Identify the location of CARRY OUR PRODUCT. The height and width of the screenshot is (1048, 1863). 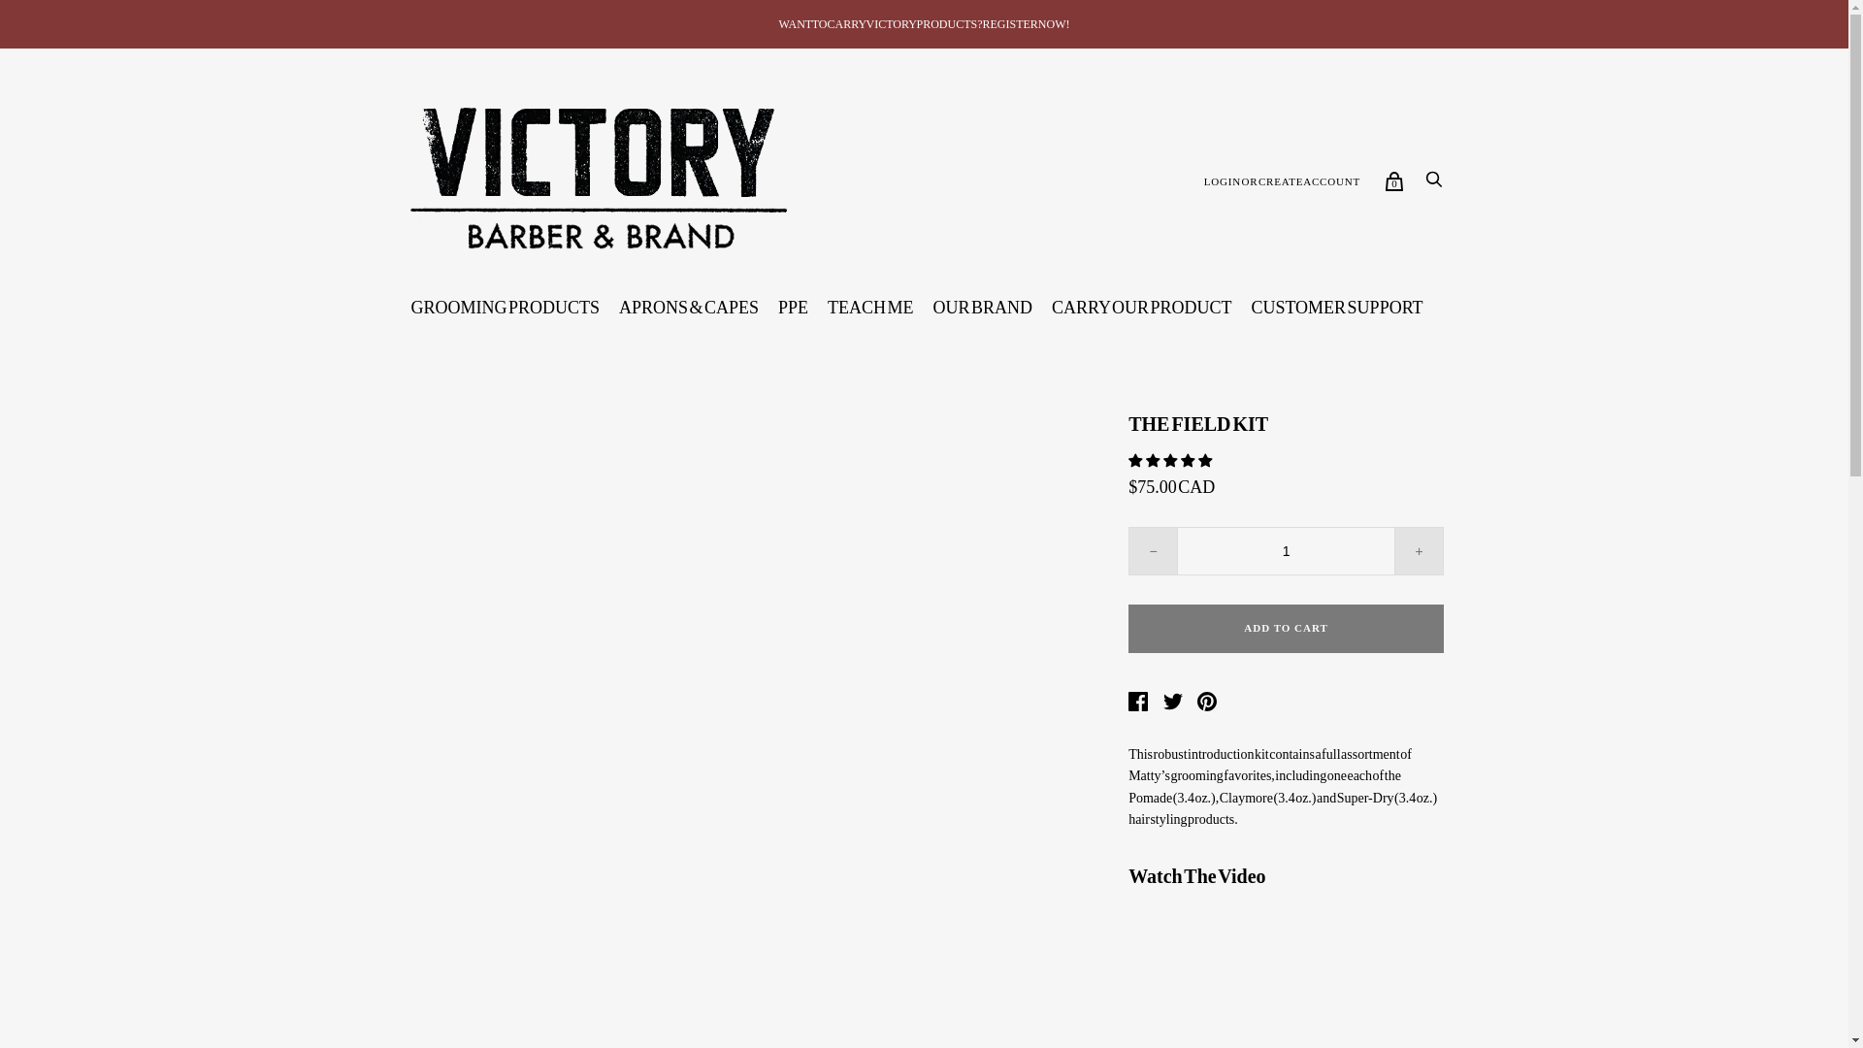
(1141, 308).